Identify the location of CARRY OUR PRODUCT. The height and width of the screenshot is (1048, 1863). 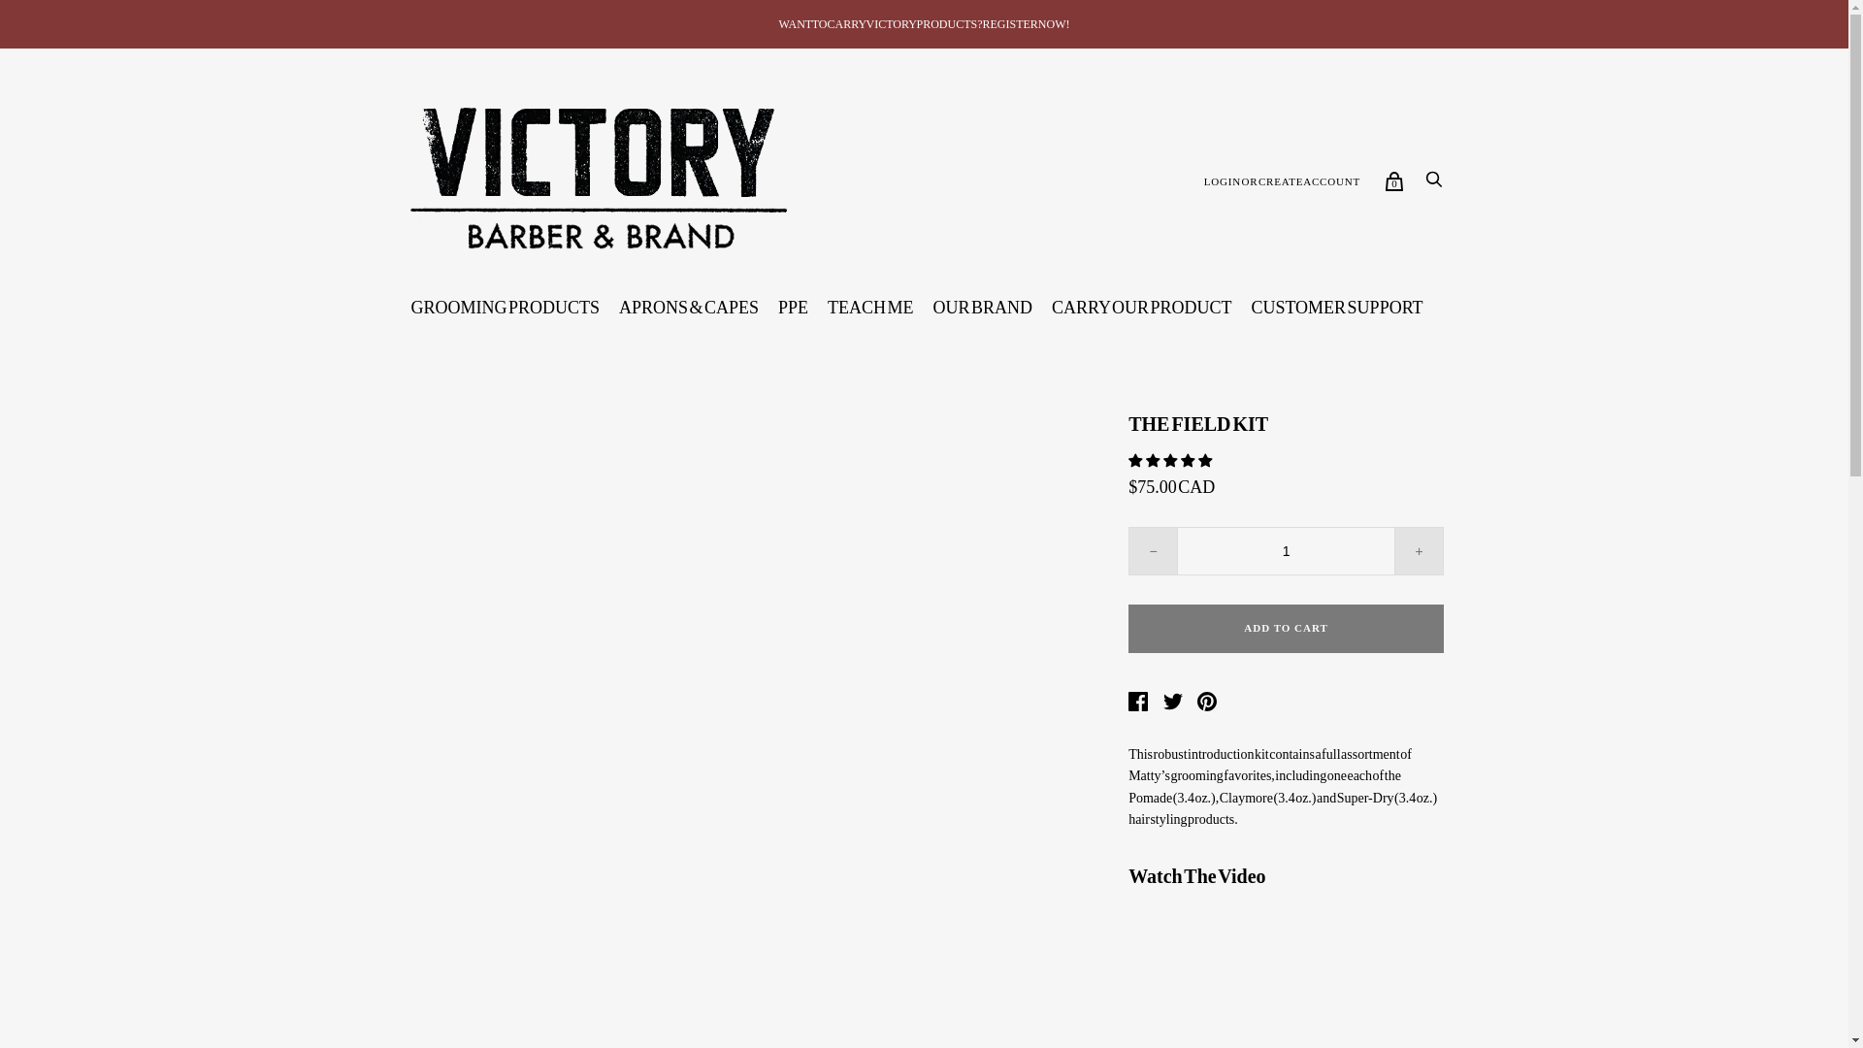
(1141, 308).